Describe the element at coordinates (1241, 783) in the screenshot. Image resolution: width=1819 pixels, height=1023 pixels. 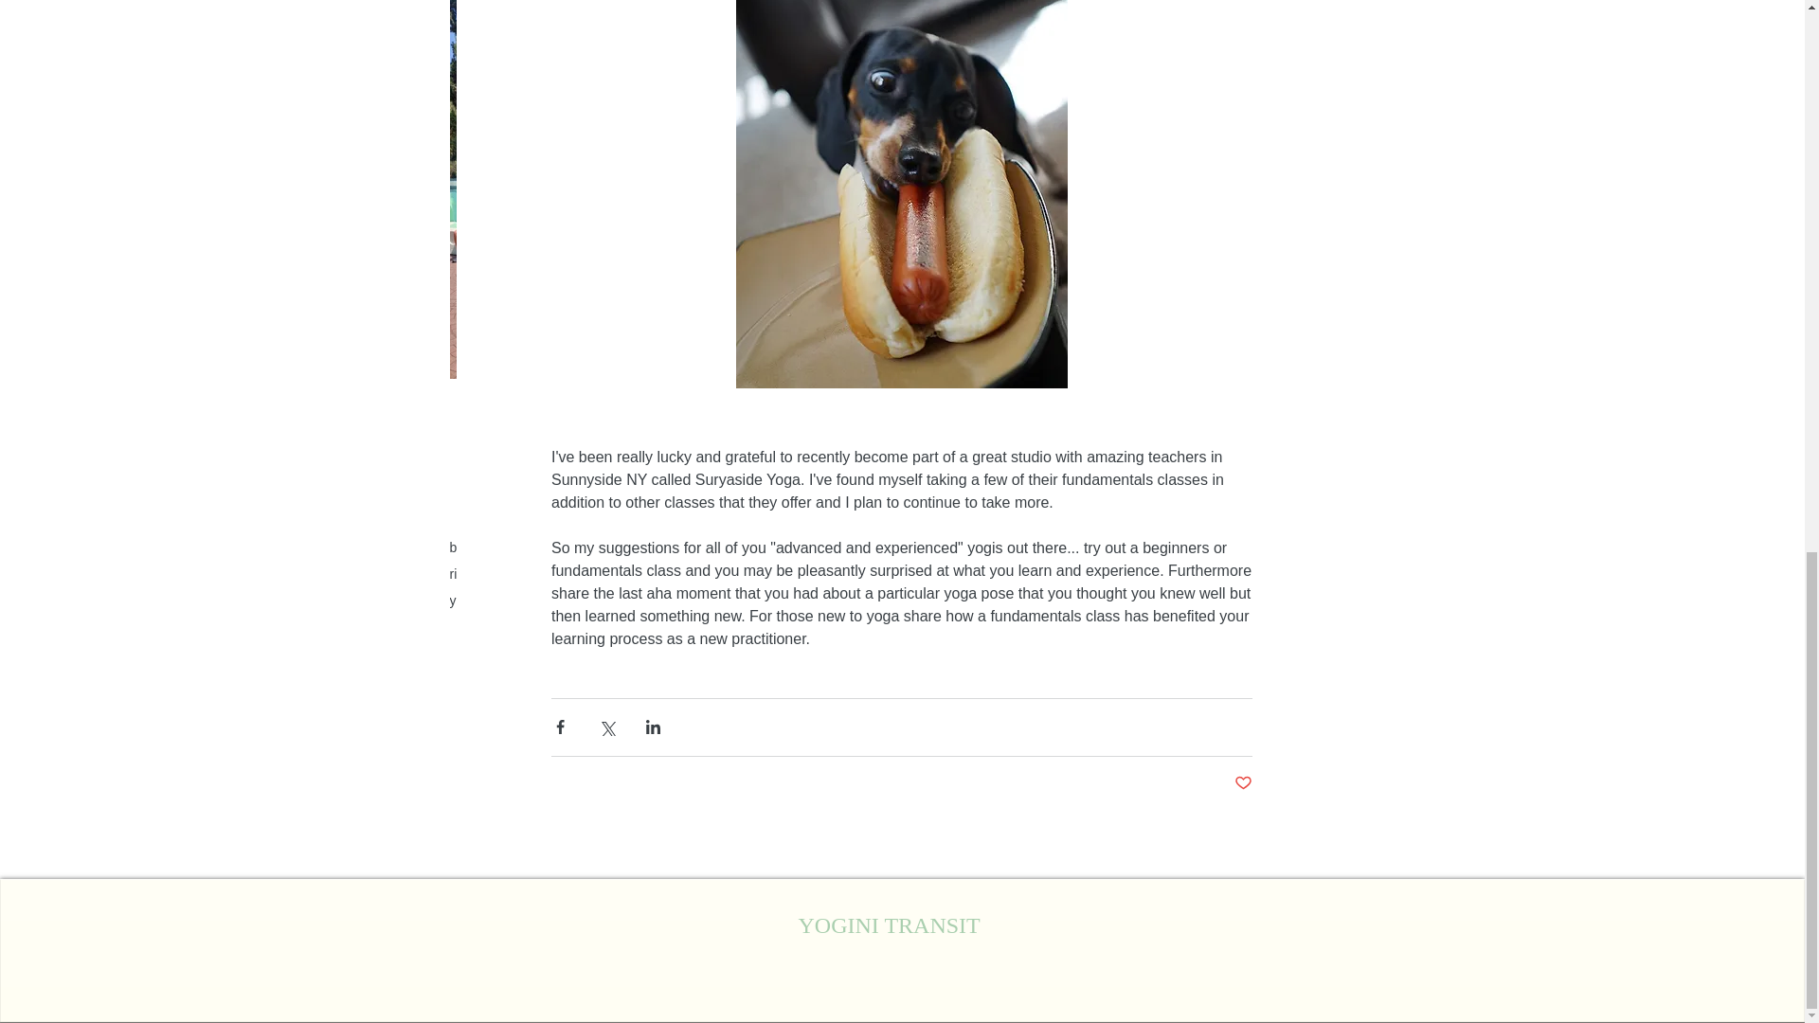
I see `Post not marked as liked` at that location.